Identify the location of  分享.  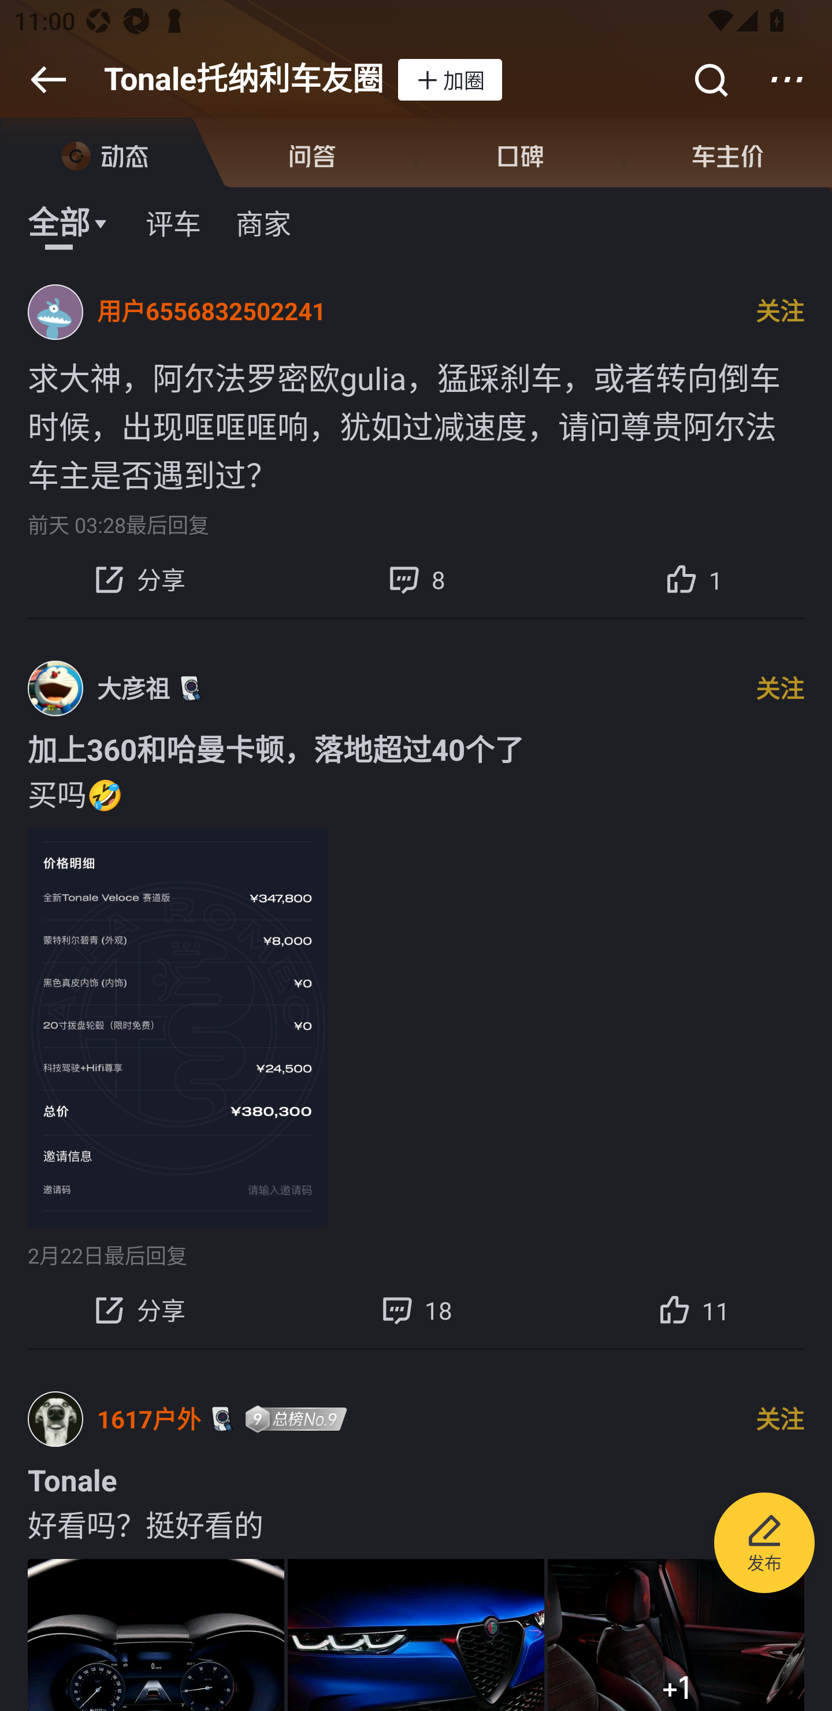
(139, 580).